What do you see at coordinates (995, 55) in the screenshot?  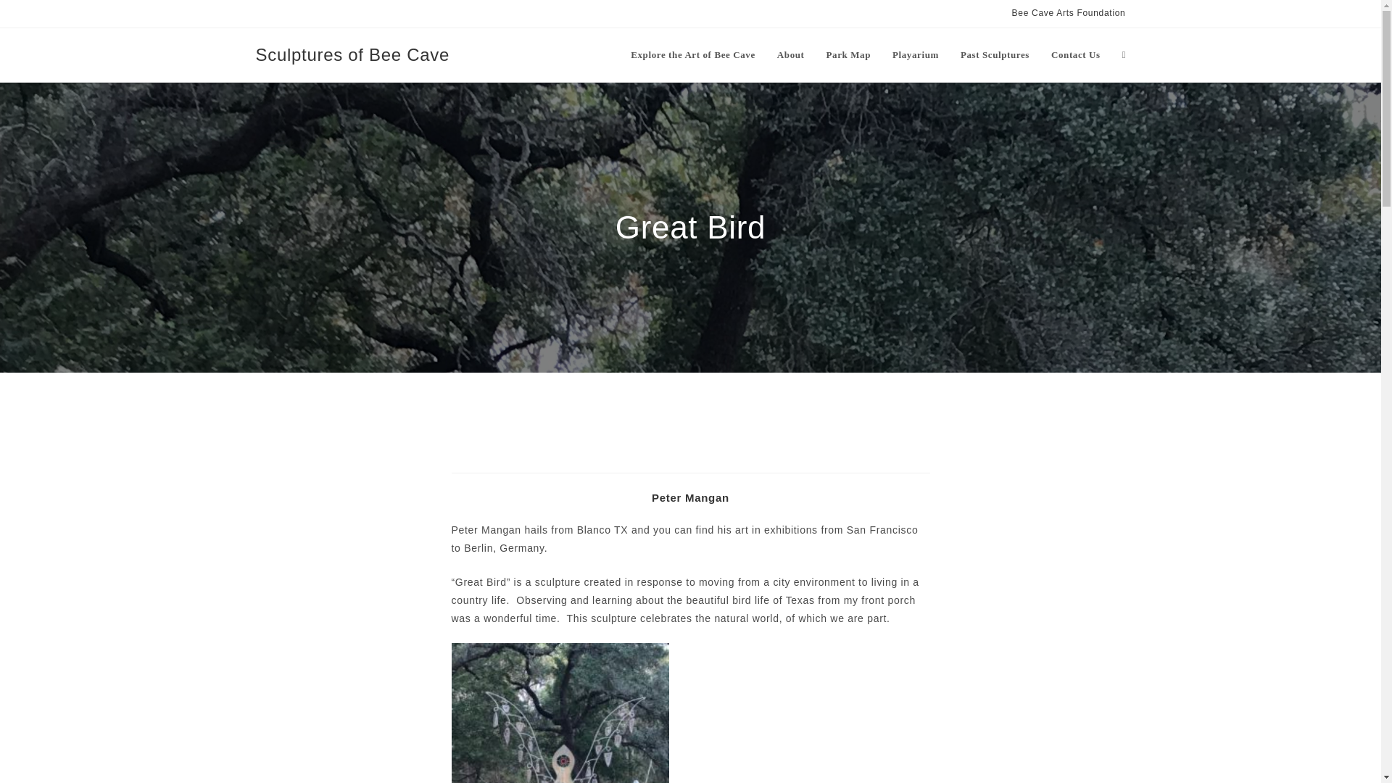 I see `Past Sculptures` at bounding box center [995, 55].